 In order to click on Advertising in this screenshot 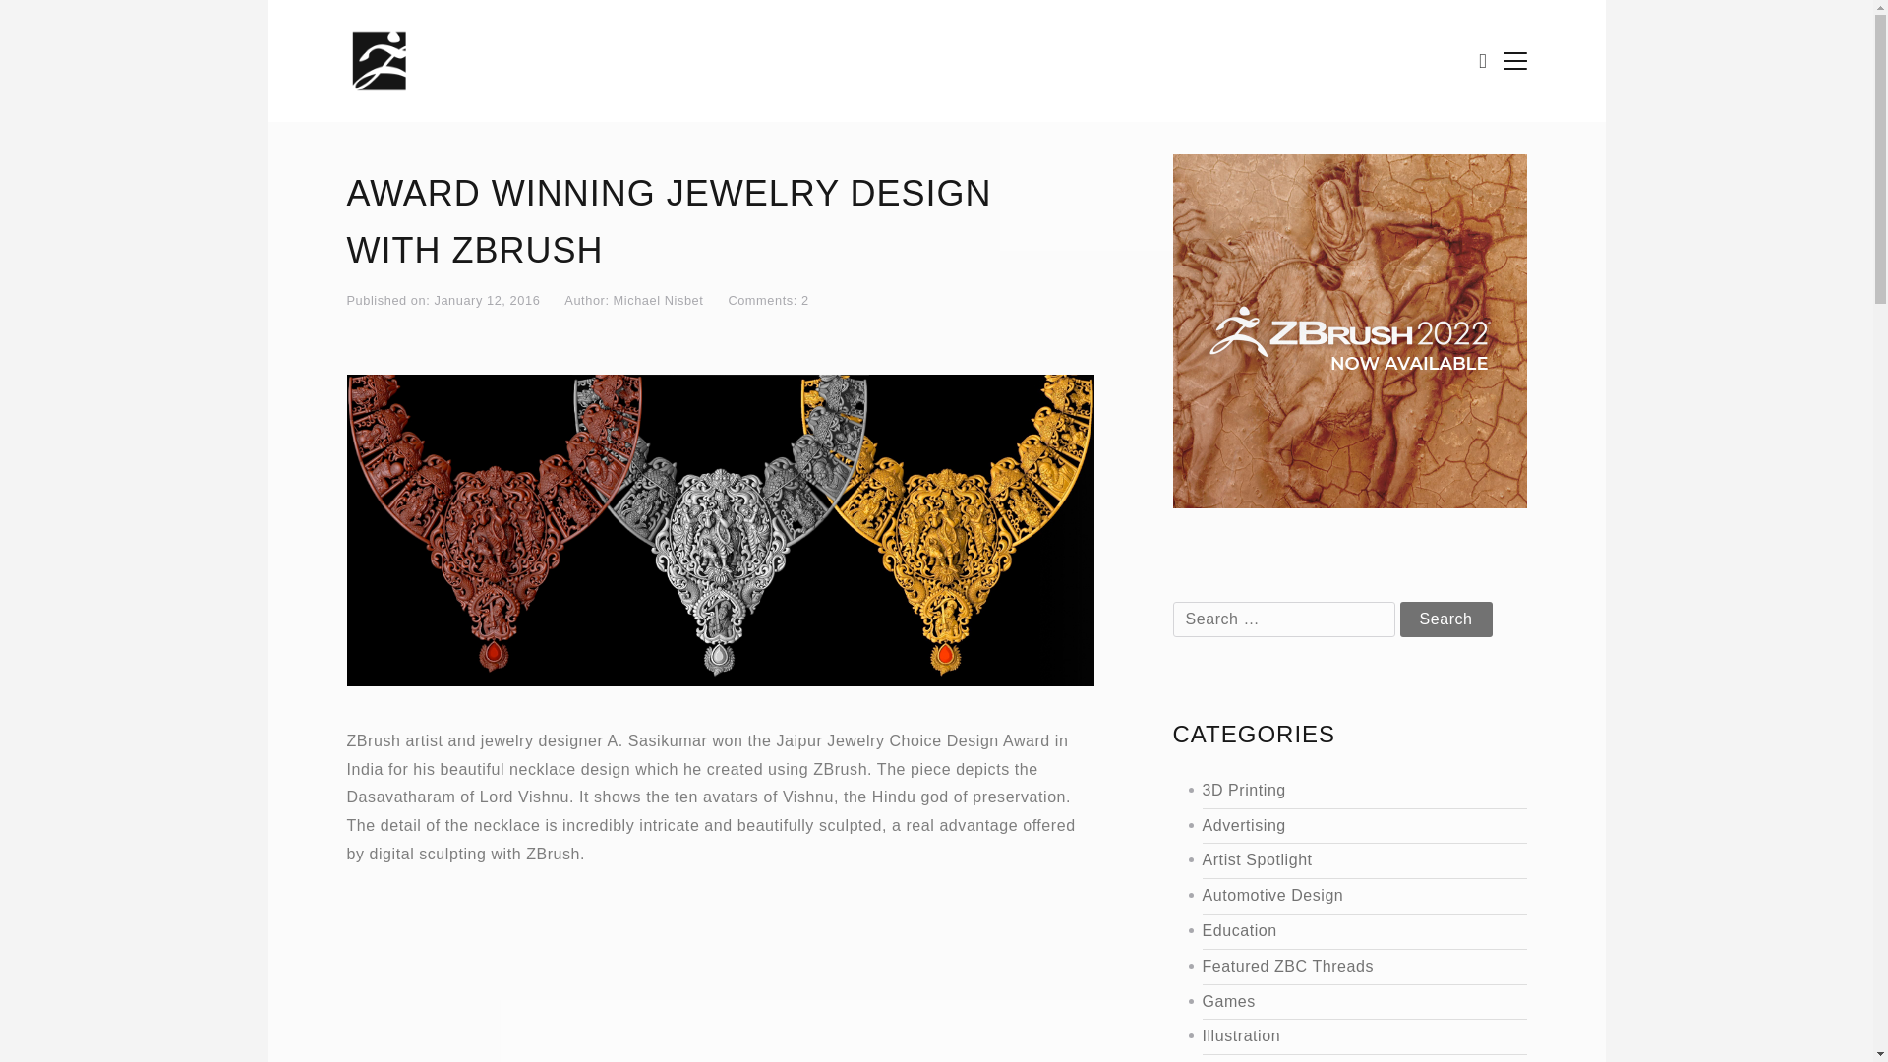, I will do `click(1341, 826)`.